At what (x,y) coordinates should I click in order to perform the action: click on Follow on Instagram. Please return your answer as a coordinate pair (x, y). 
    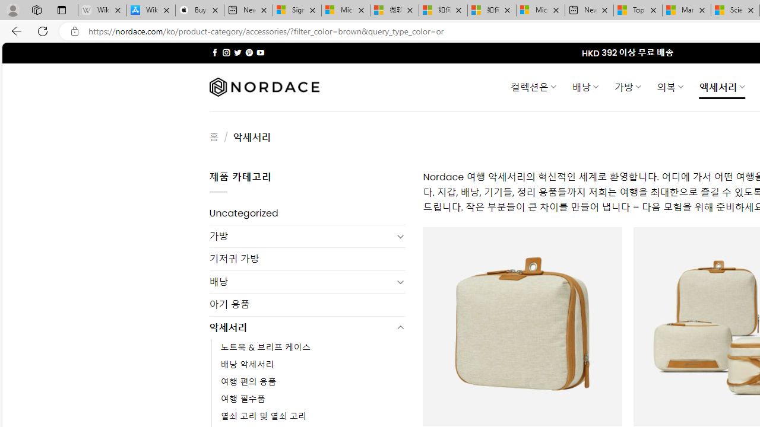
    Looking at the image, I should click on (226, 52).